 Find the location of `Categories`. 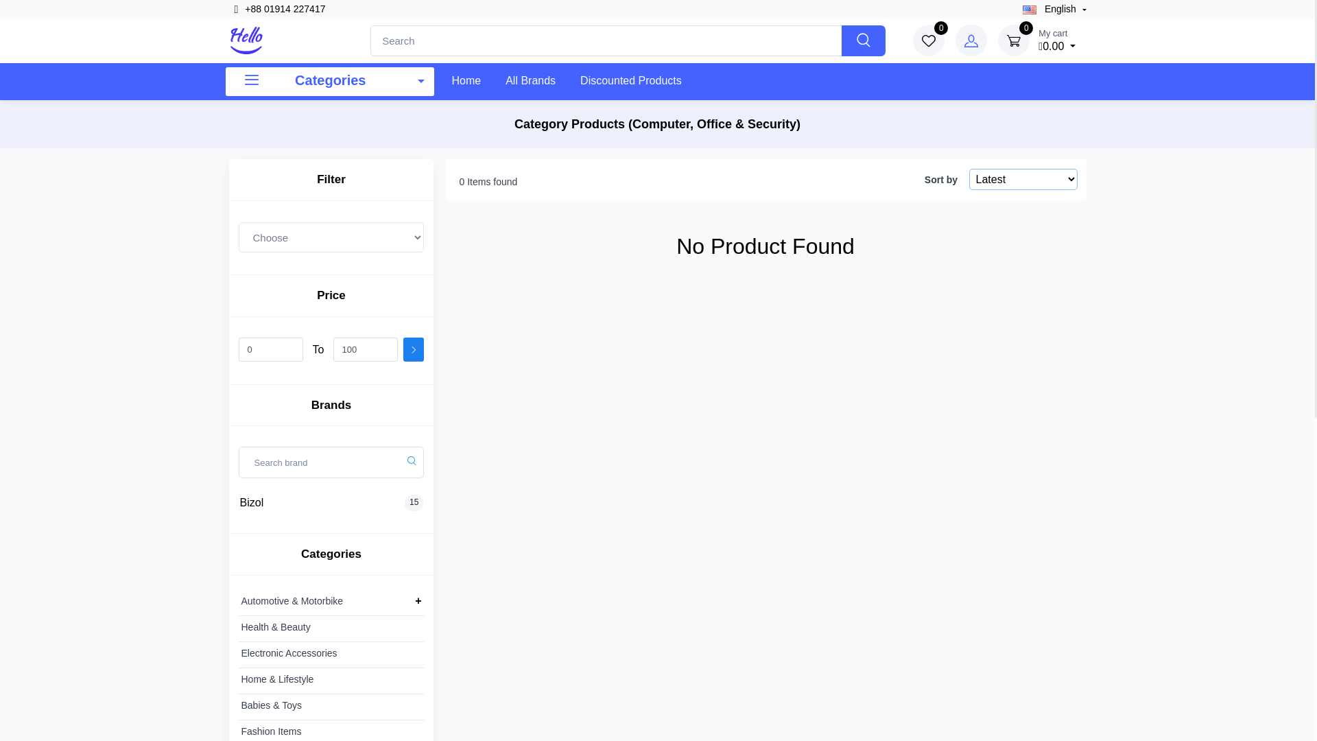

Categories is located at coordinates (329, 82).